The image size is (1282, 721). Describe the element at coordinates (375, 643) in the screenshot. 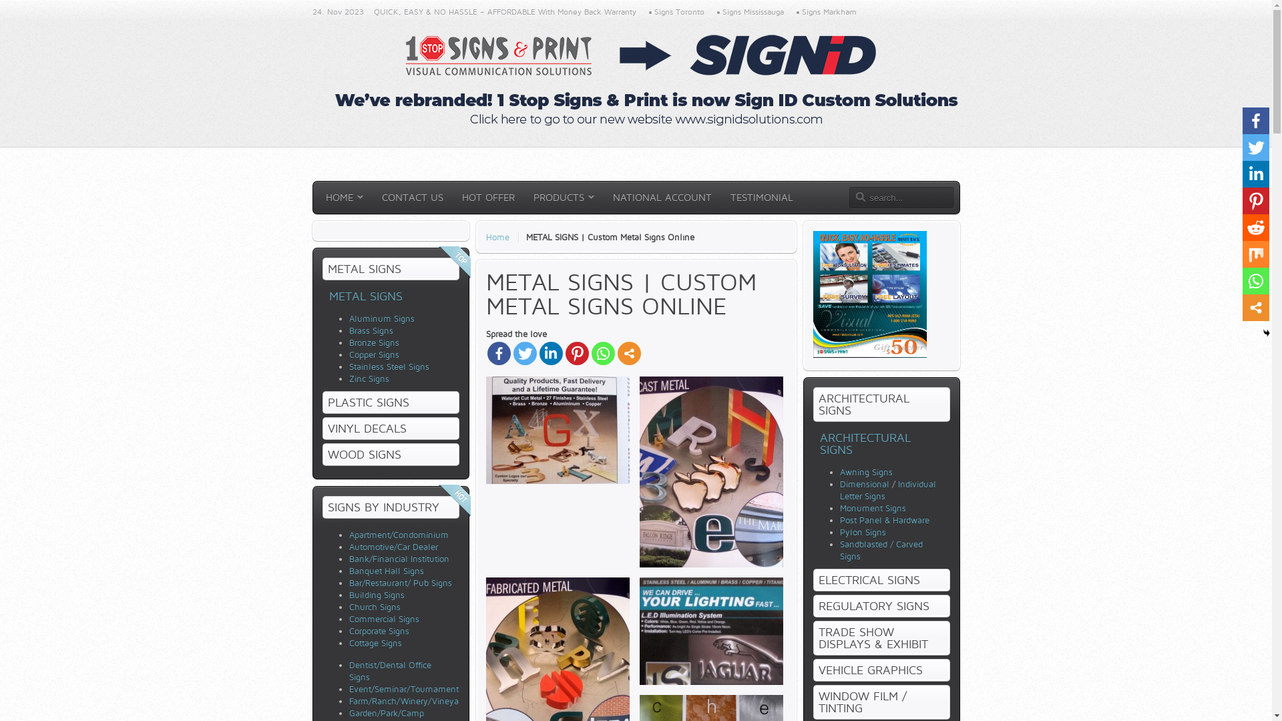

I see `Cottage Signs` at that location.